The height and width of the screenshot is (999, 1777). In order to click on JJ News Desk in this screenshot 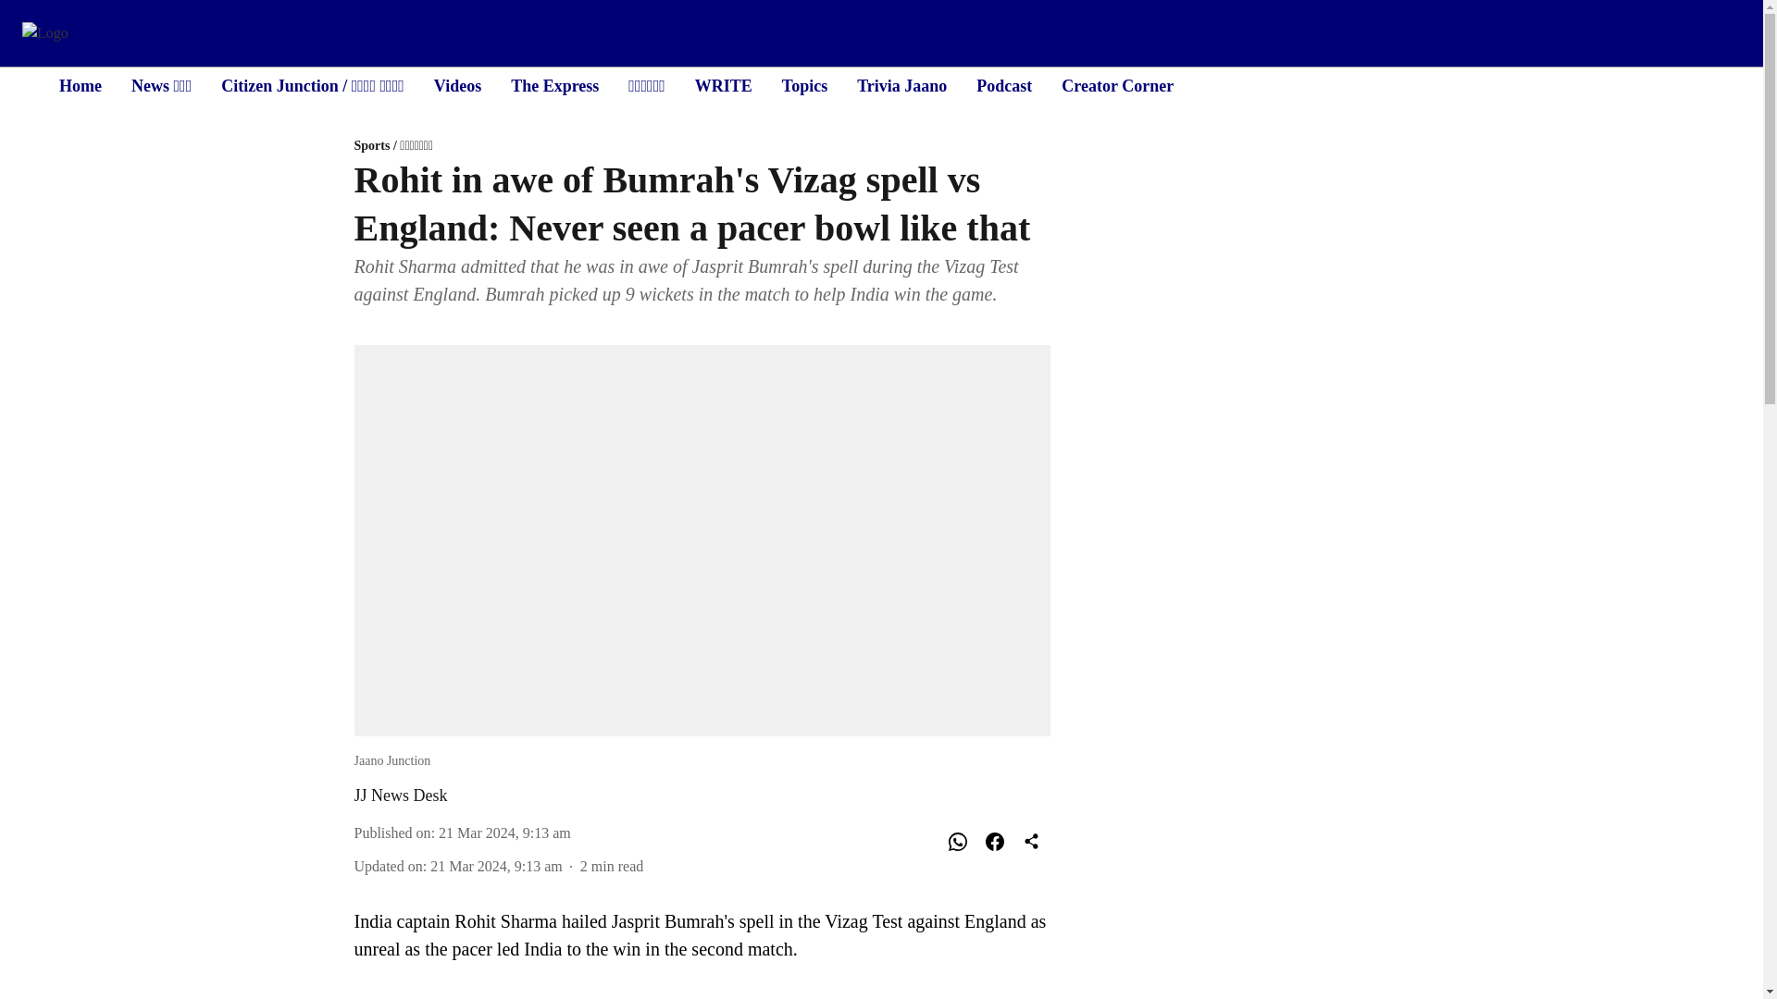, I will do `click(400, 795)`.